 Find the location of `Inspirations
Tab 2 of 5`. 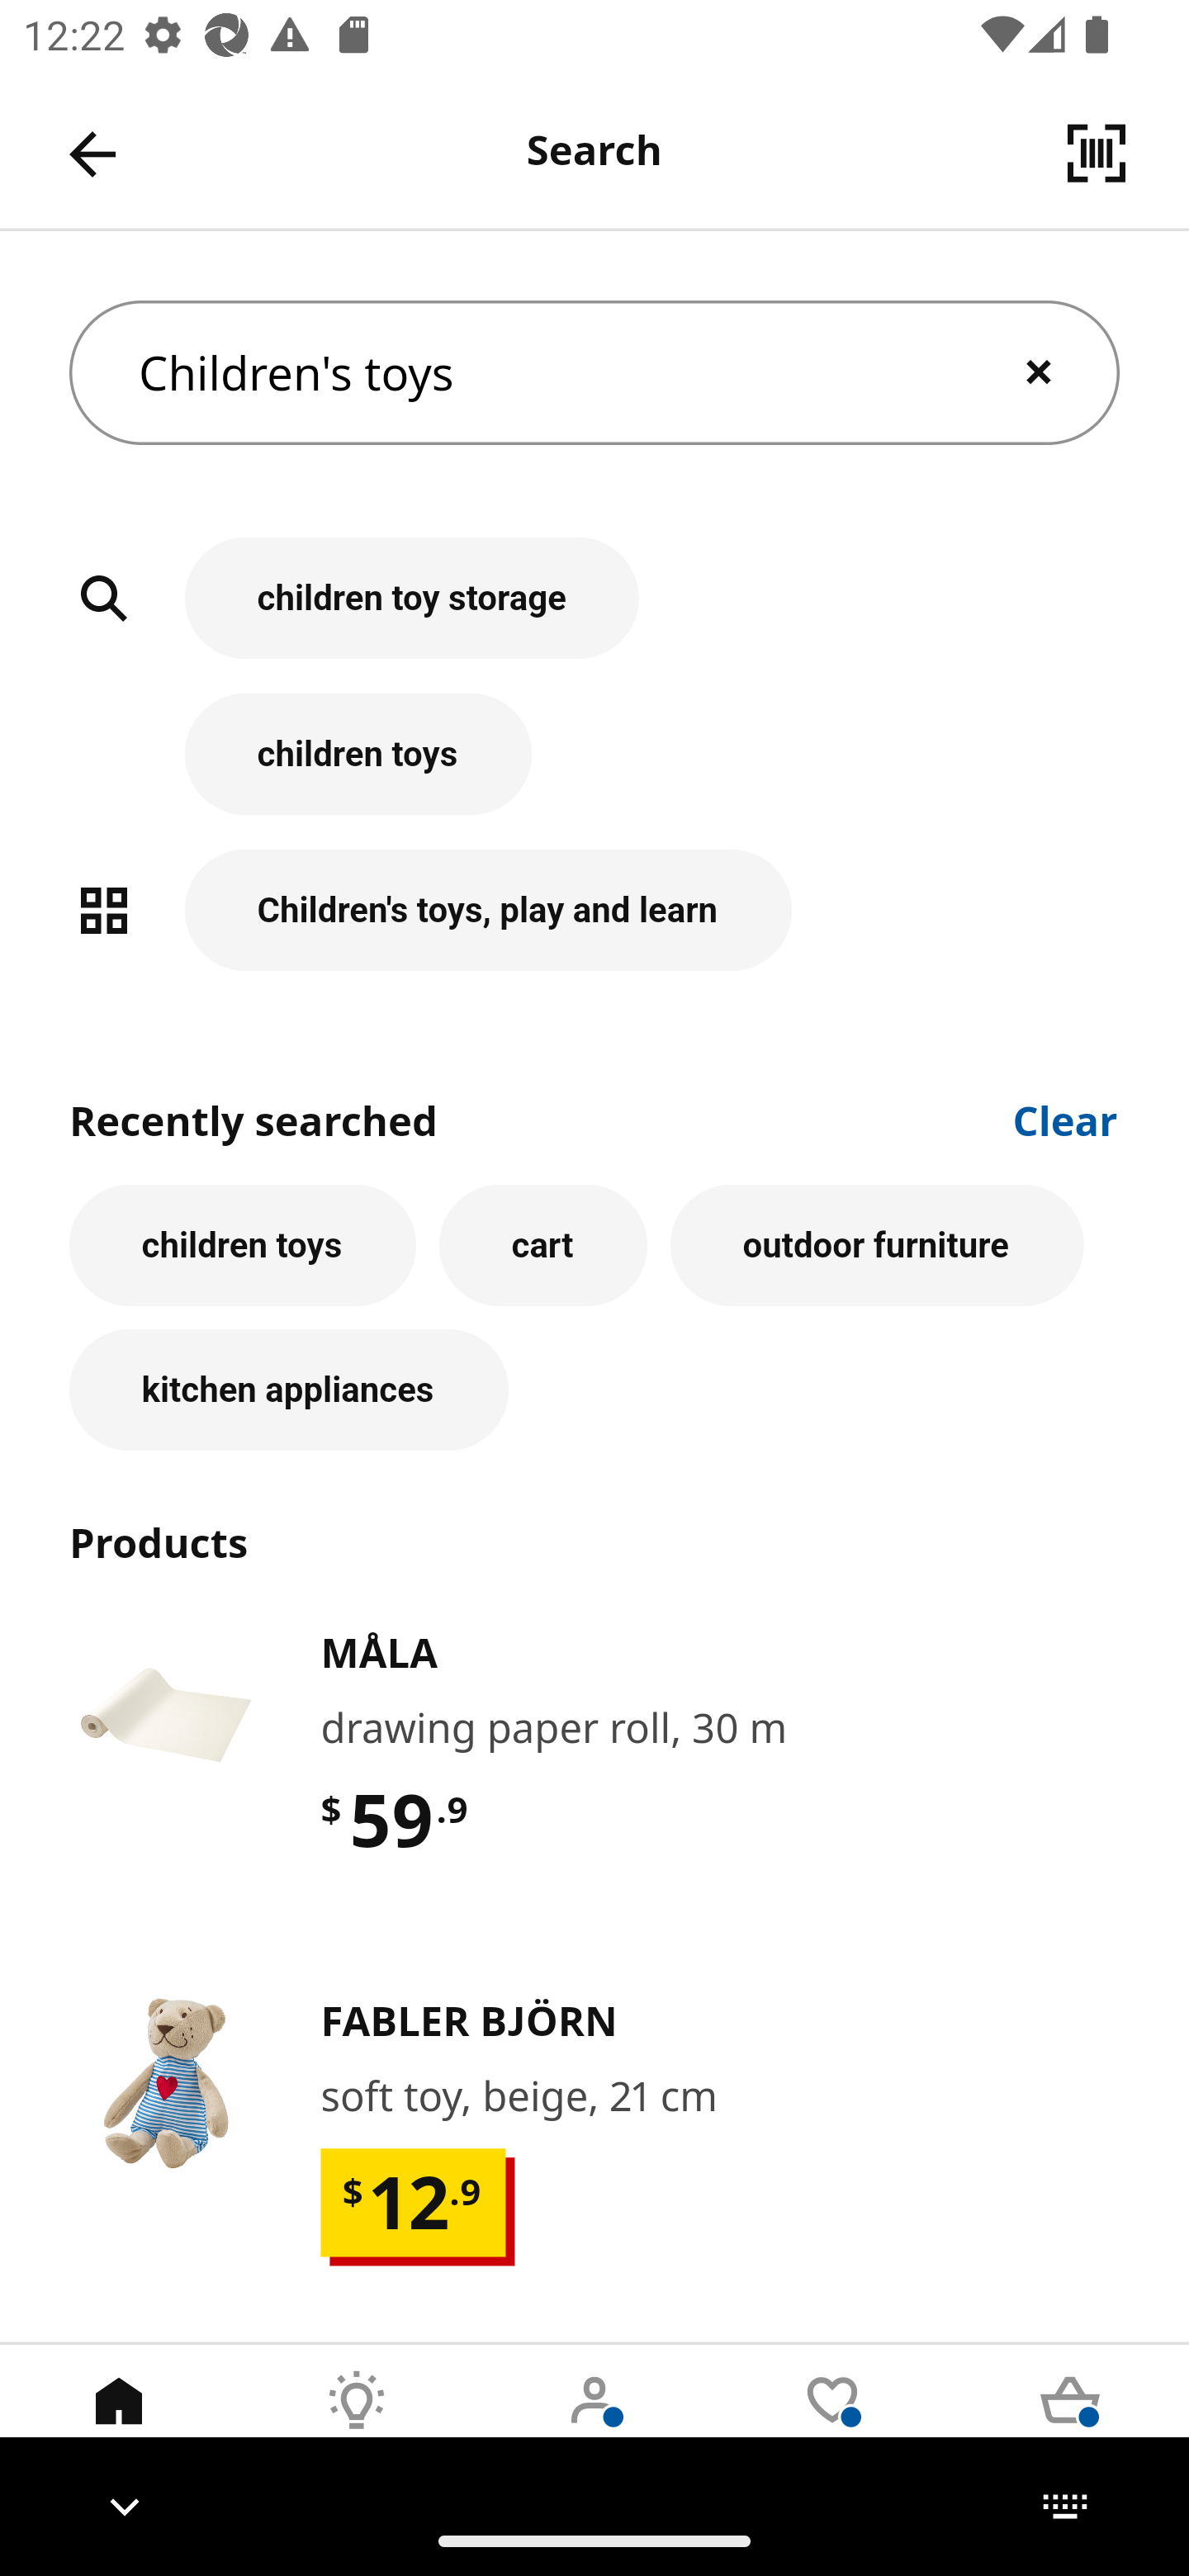

Inspirations
Tab 2 of 5 is located at coordinates (357, 2425).